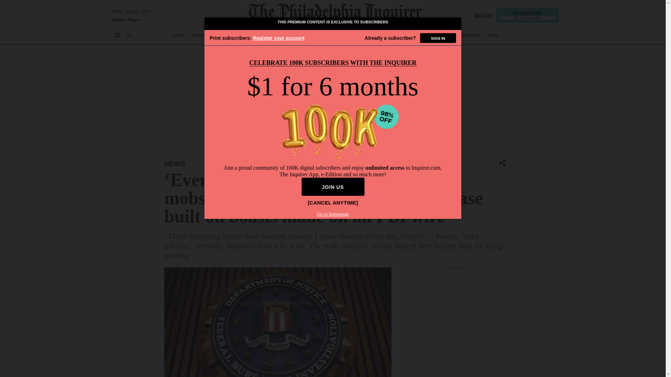  What do you see at coordinates (366, 36) in the screenshot?
I see `LIFE` at bounding box center [366, 36].